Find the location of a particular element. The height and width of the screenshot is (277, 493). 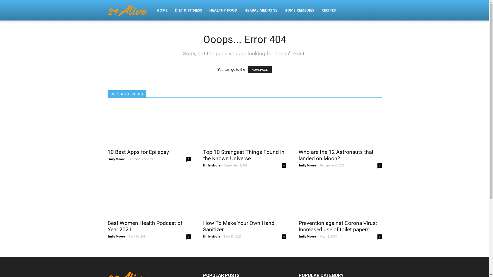

HOMEPAGE is located at coordinates (260, 70).